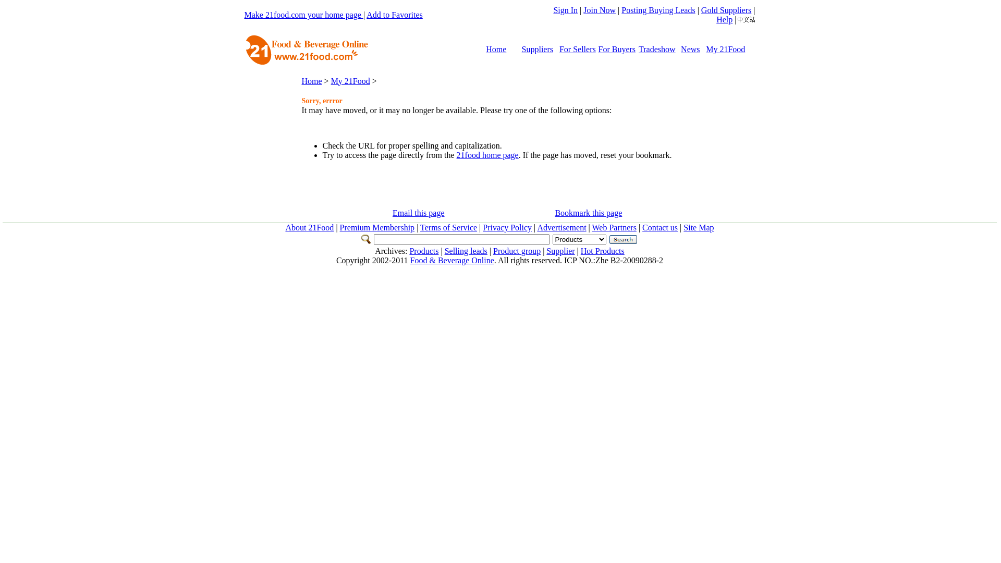  What do you see at coordinates (453, 261) in the screenshot?
I see `Food & Beverage Online` at bounding box center [453, 261].